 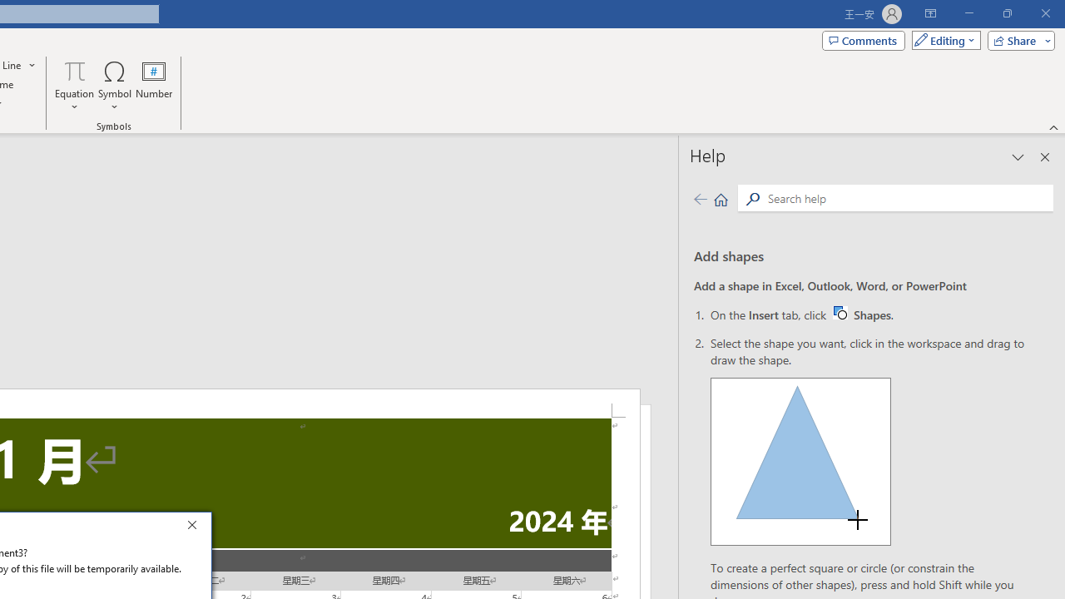 I want to click on Number..., so click(x=154, y=85).